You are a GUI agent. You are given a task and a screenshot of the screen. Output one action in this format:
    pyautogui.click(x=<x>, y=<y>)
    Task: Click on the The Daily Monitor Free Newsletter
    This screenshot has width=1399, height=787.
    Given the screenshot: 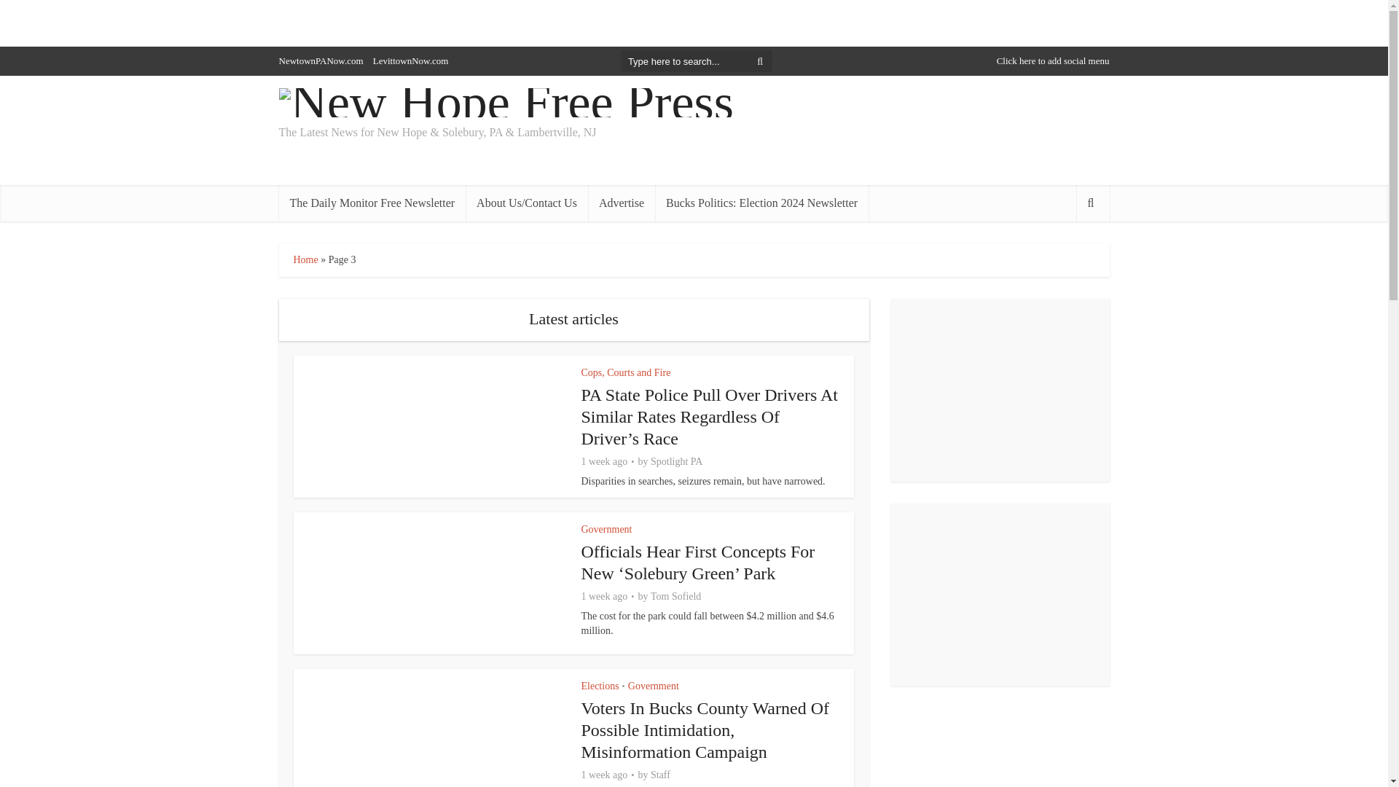 What is the action you would take?
    pyautogui.click(x=372, y=203)
    